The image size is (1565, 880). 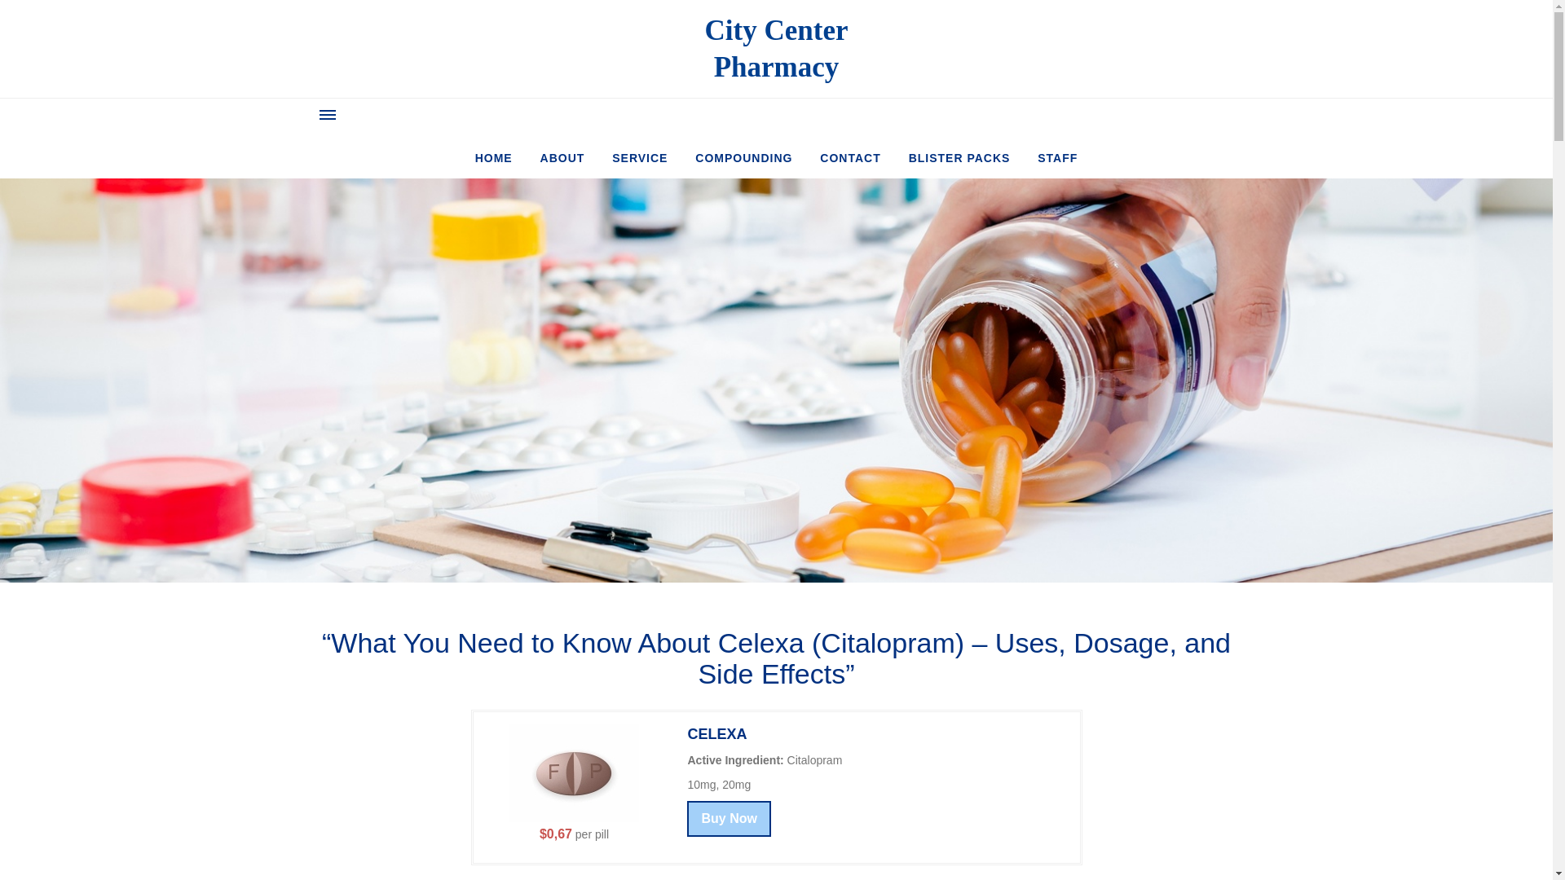 What do you see at coordinates (776, 49) in the screenshot?
I see `STAFF` at bounding box center [776, 49].